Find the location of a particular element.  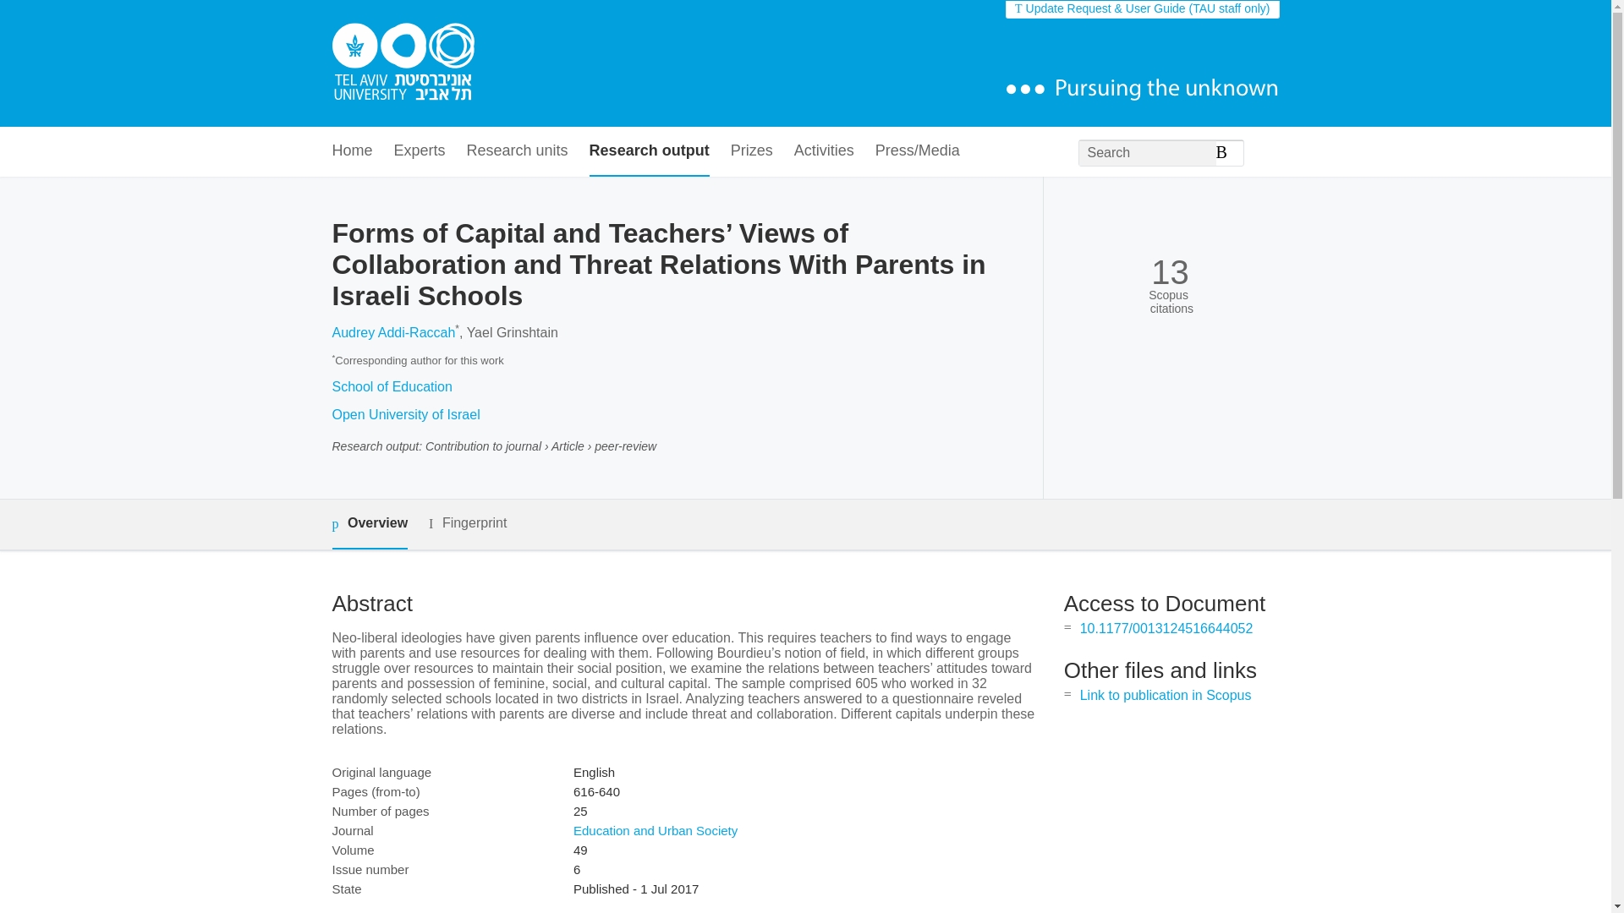

School of Education is located at coordinates (391, 386).